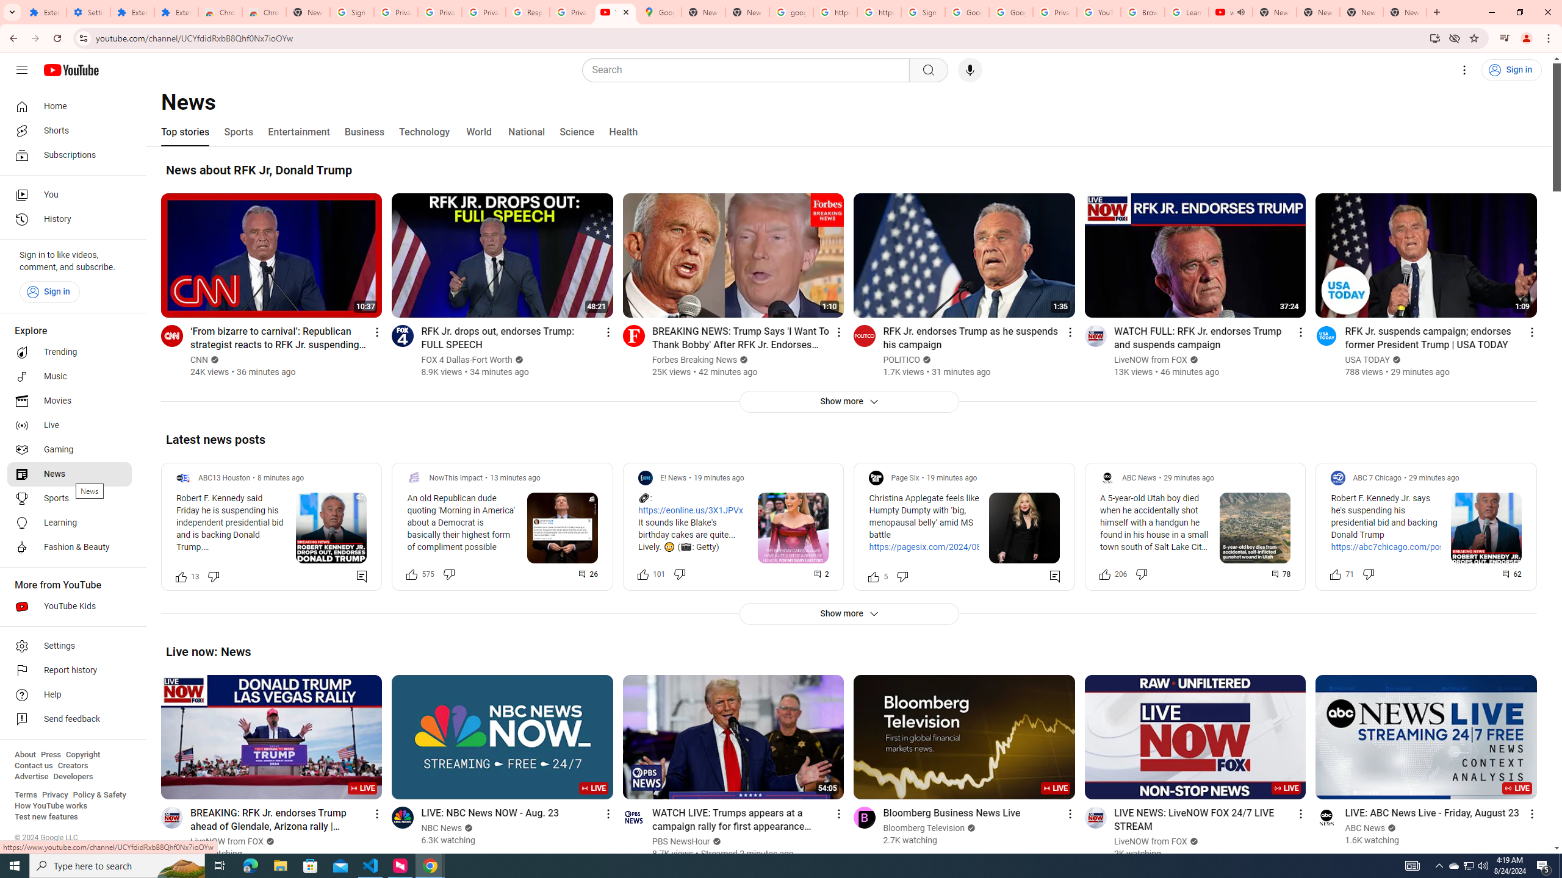  What do you see at coordinates (73, 766) in the screenshot?
I see `Creators` at bounding box center [73, 766].